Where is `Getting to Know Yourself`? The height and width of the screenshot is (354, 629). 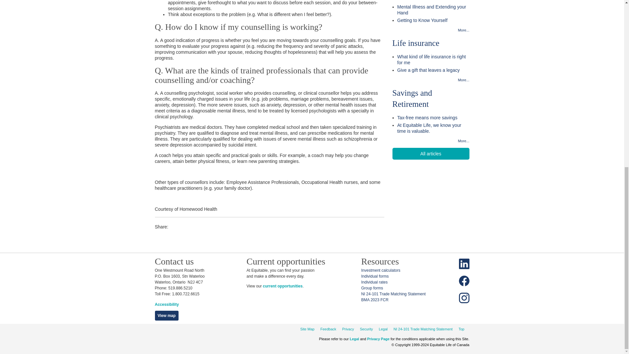
Getting to Know Yourself is located at coordinates (433, 20).